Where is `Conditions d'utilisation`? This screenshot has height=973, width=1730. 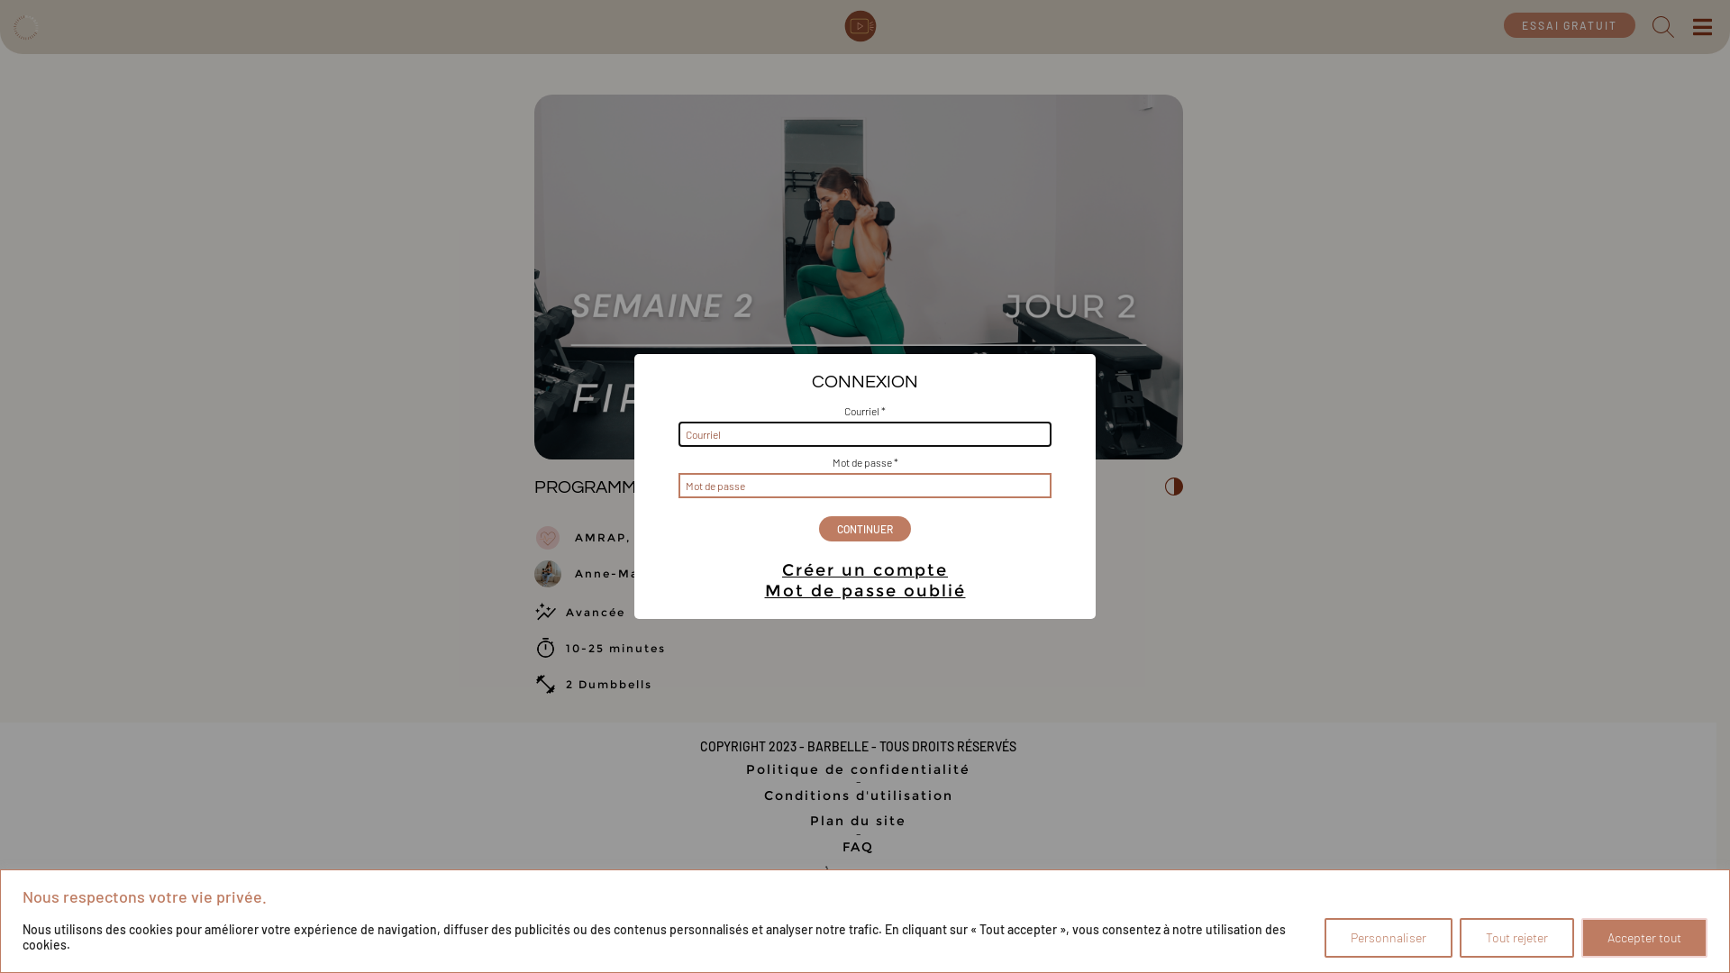 Conditions d'utilisation is located at coordinates (858, 796).